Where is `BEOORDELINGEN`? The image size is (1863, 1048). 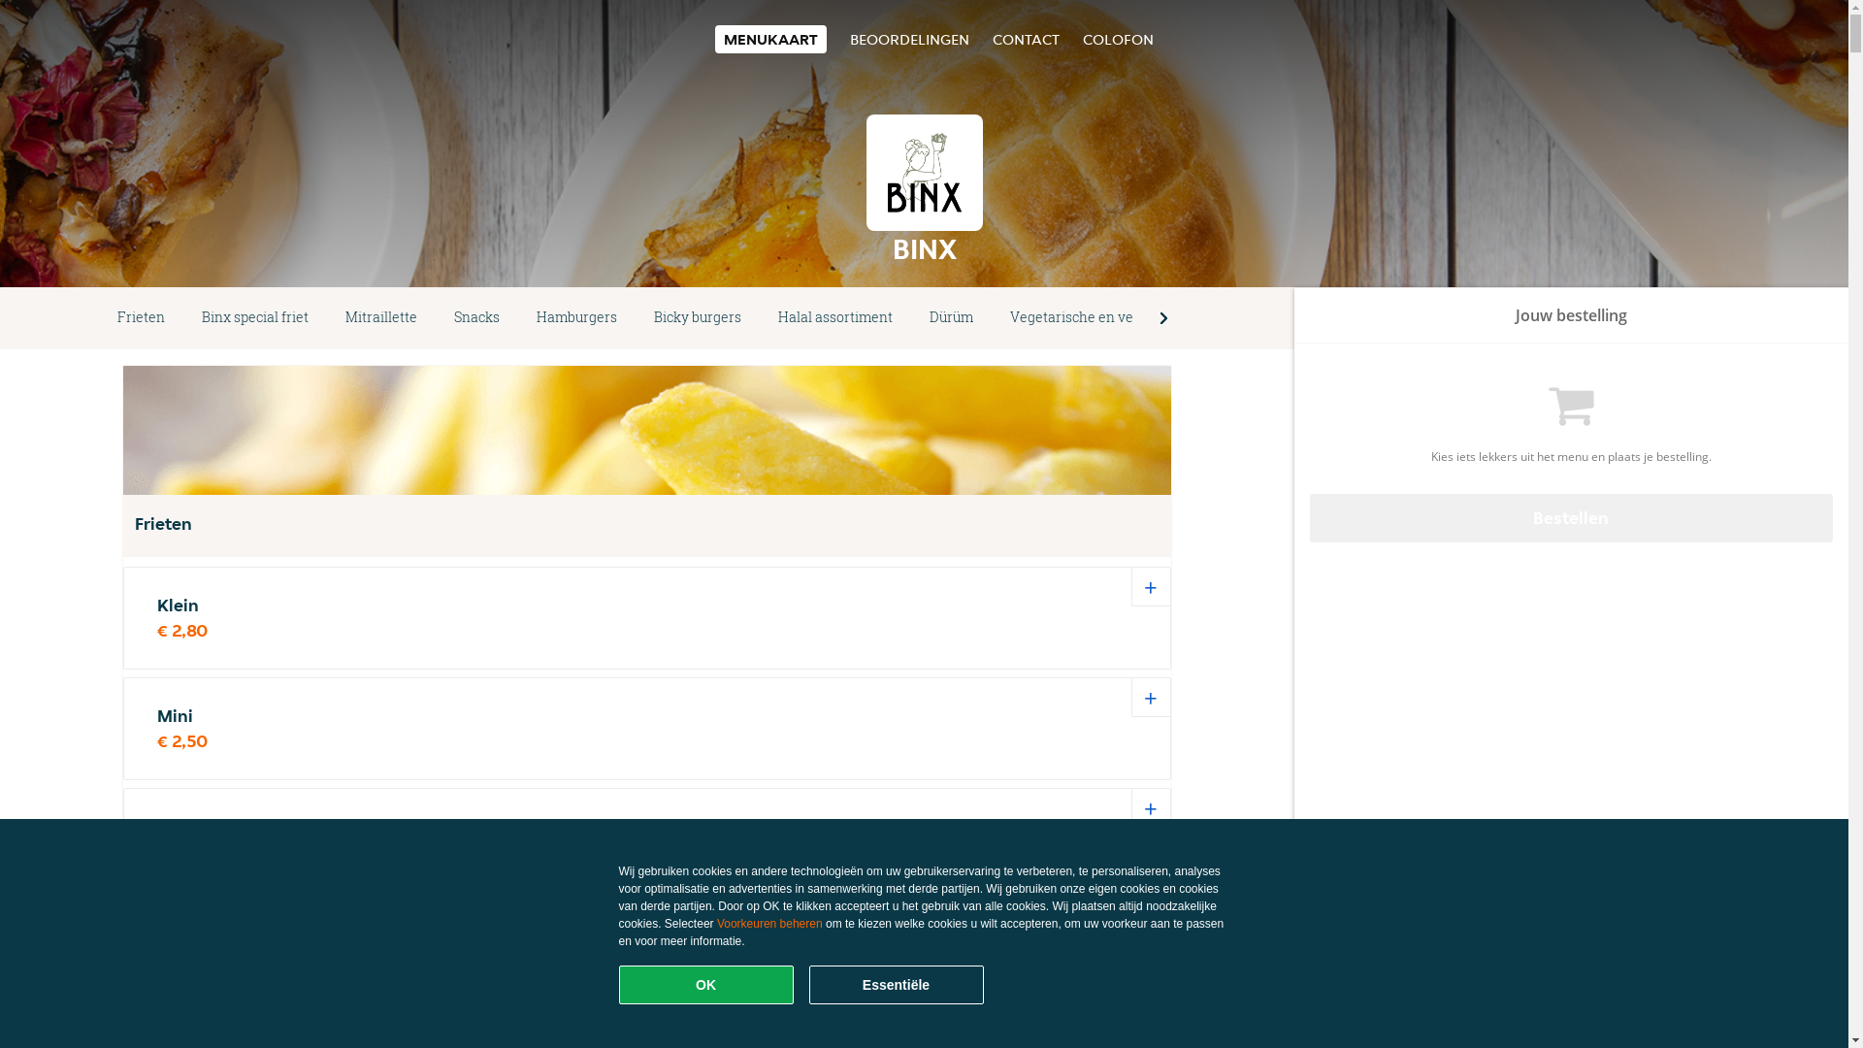
BEOORDELINGEN is located at coordinates (909, 39).